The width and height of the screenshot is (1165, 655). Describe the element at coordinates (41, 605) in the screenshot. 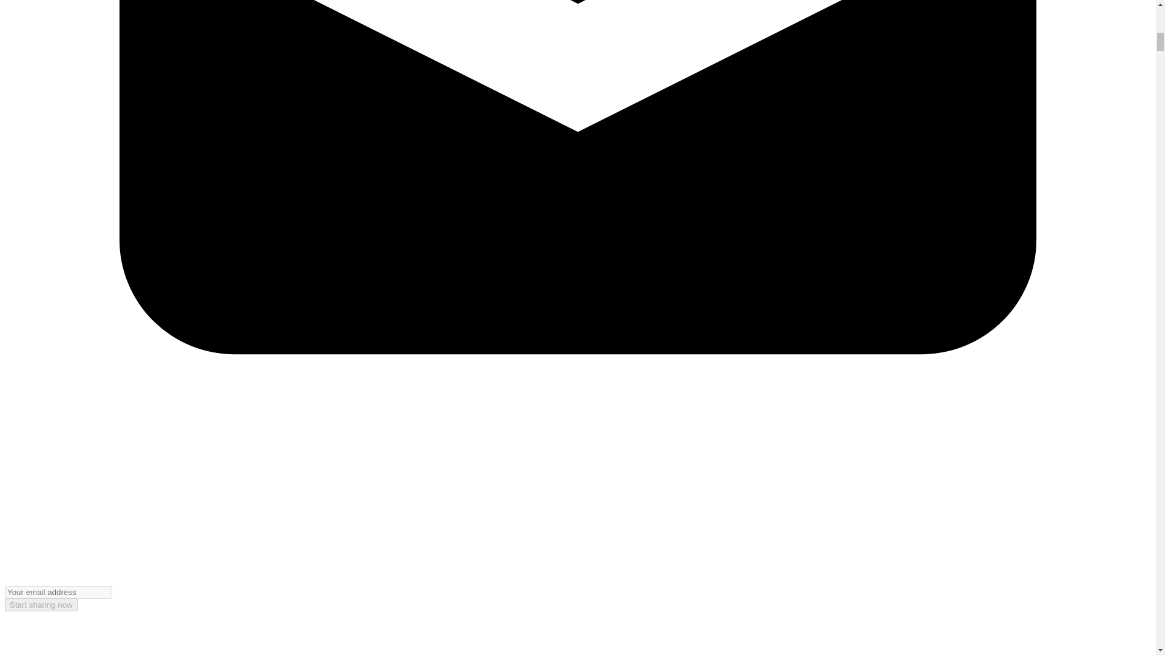

I see `Start sharing now` at that location.